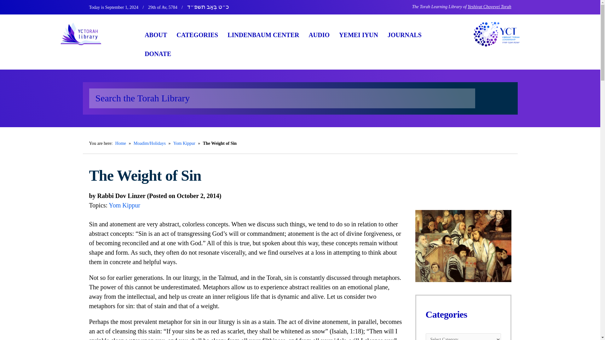  What do you see at coordinates (263, 35) in the screenshot?
I see `Lindenbaum Center` at bounding box center [263, 35].